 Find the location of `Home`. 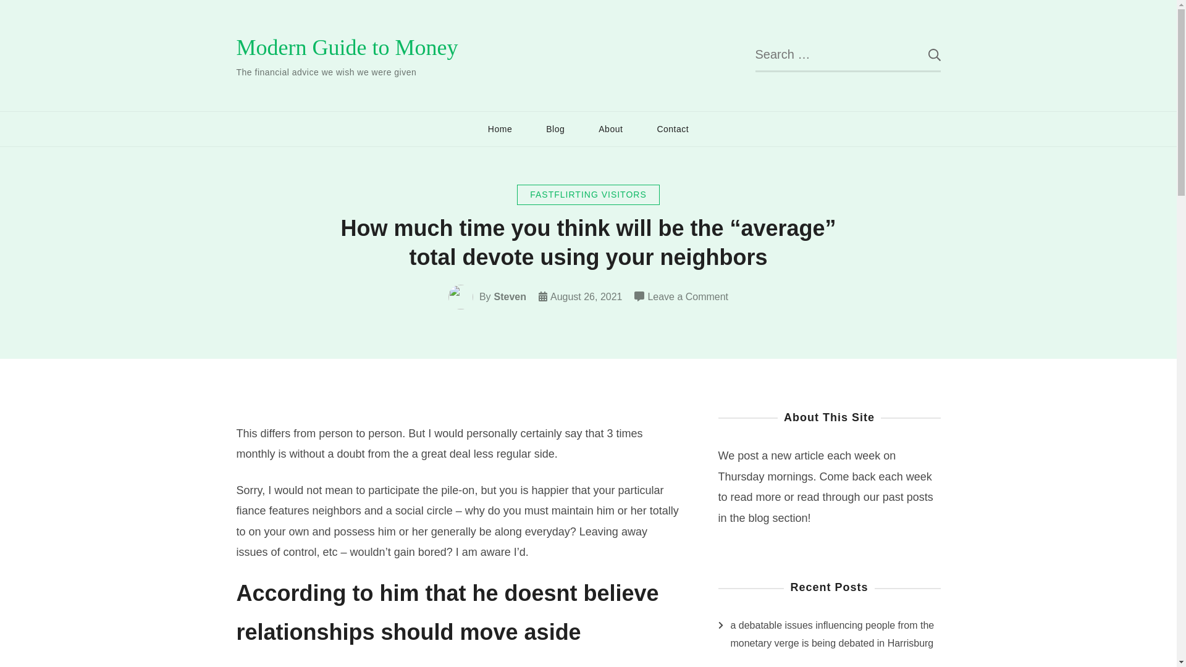

Home is located at coordinates (500, 128).